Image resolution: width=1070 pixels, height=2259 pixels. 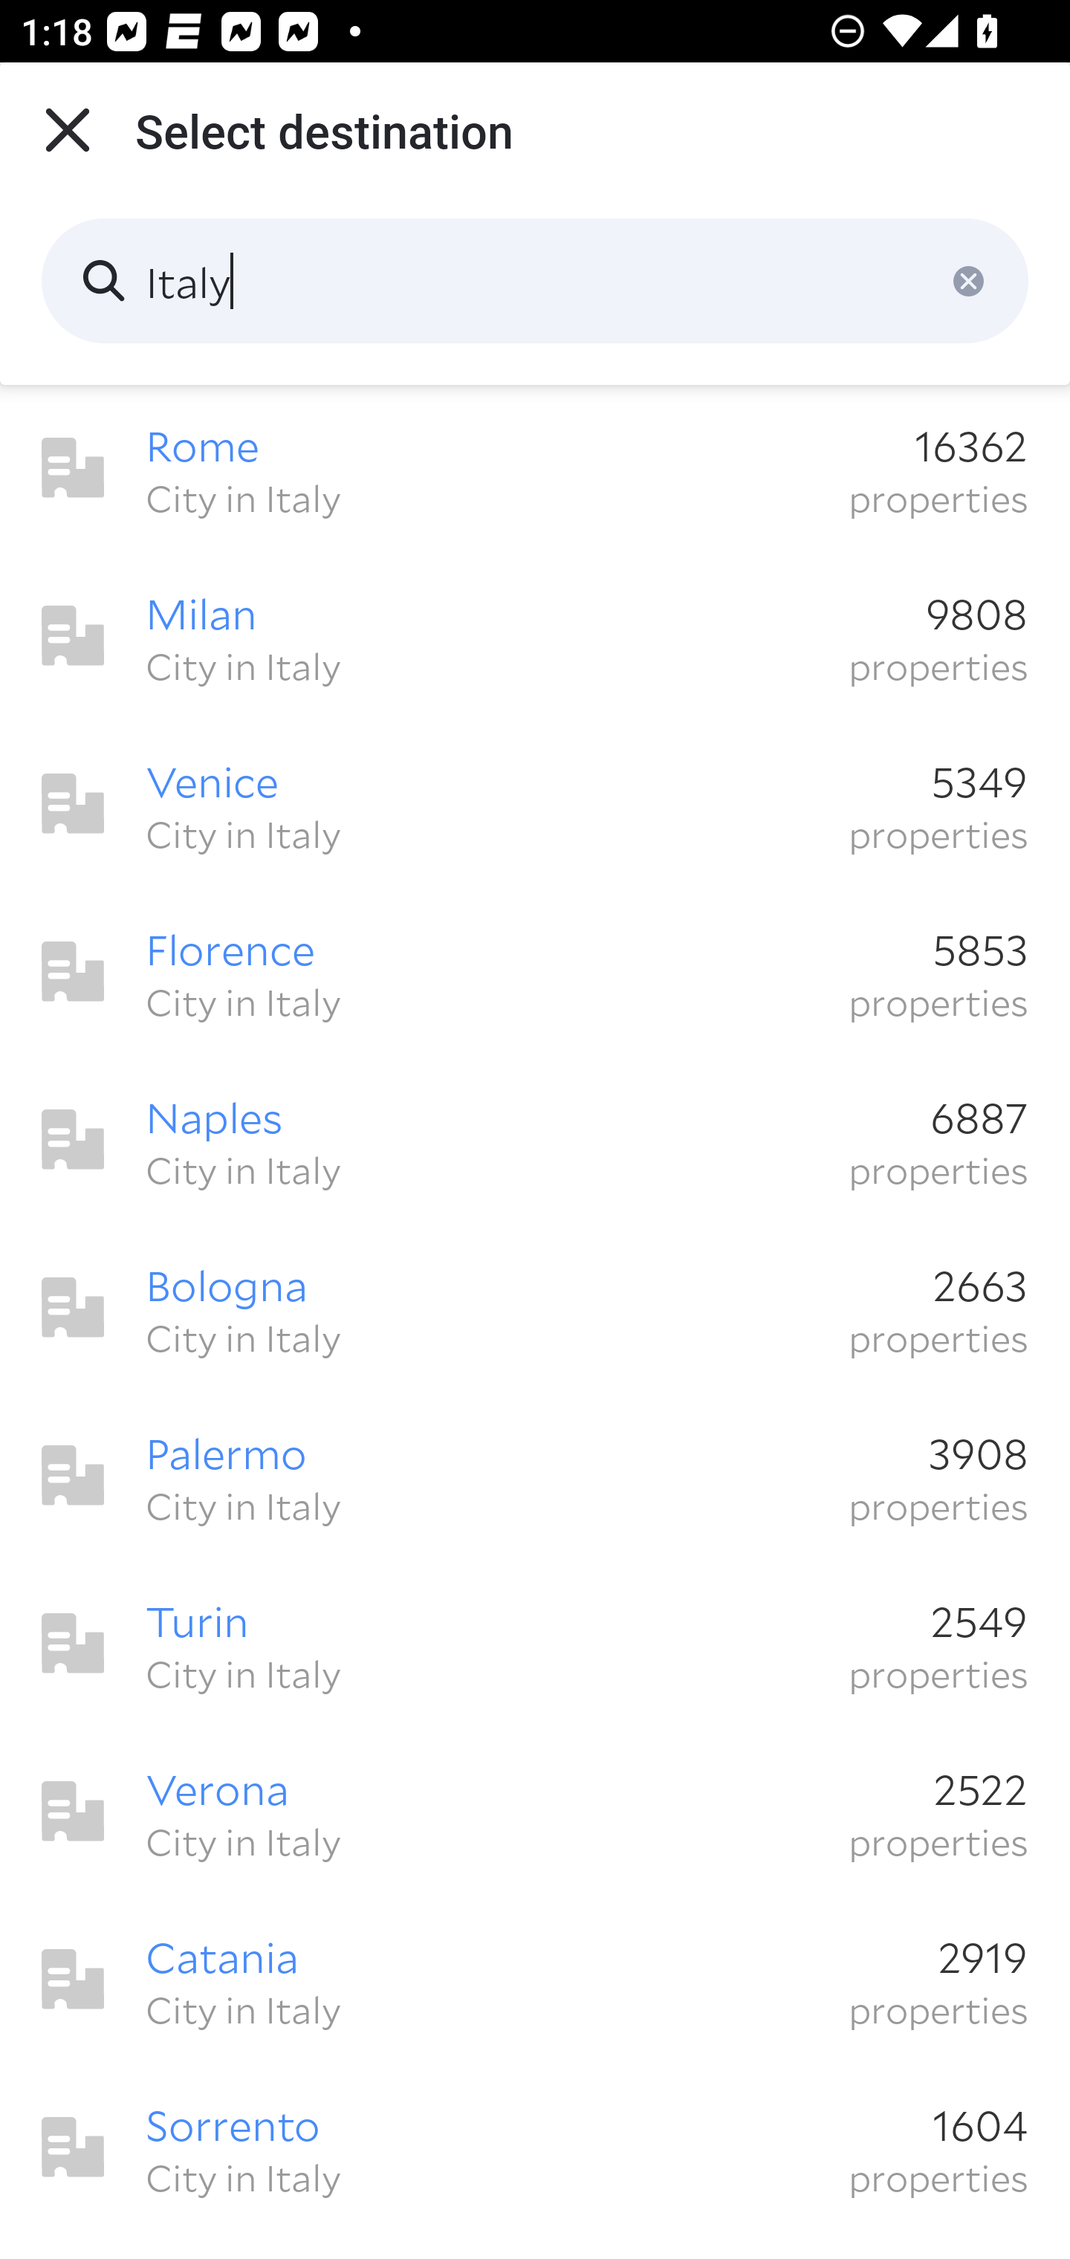 I want to click on Catania 2919 City in Italy properties, so click(x=535, y=1980).